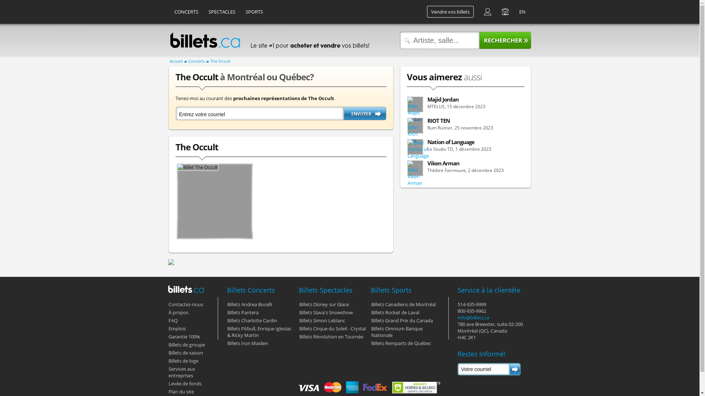  I want to click on Billets Sports, so click(391, 290).